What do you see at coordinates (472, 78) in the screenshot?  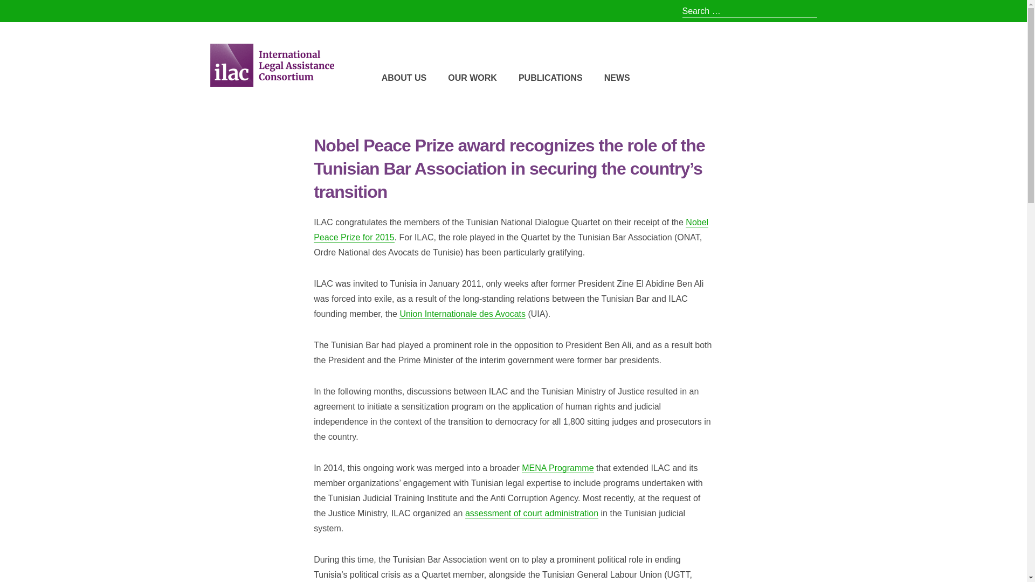 I see `OUR WORK` at bounding box center [472, 78].